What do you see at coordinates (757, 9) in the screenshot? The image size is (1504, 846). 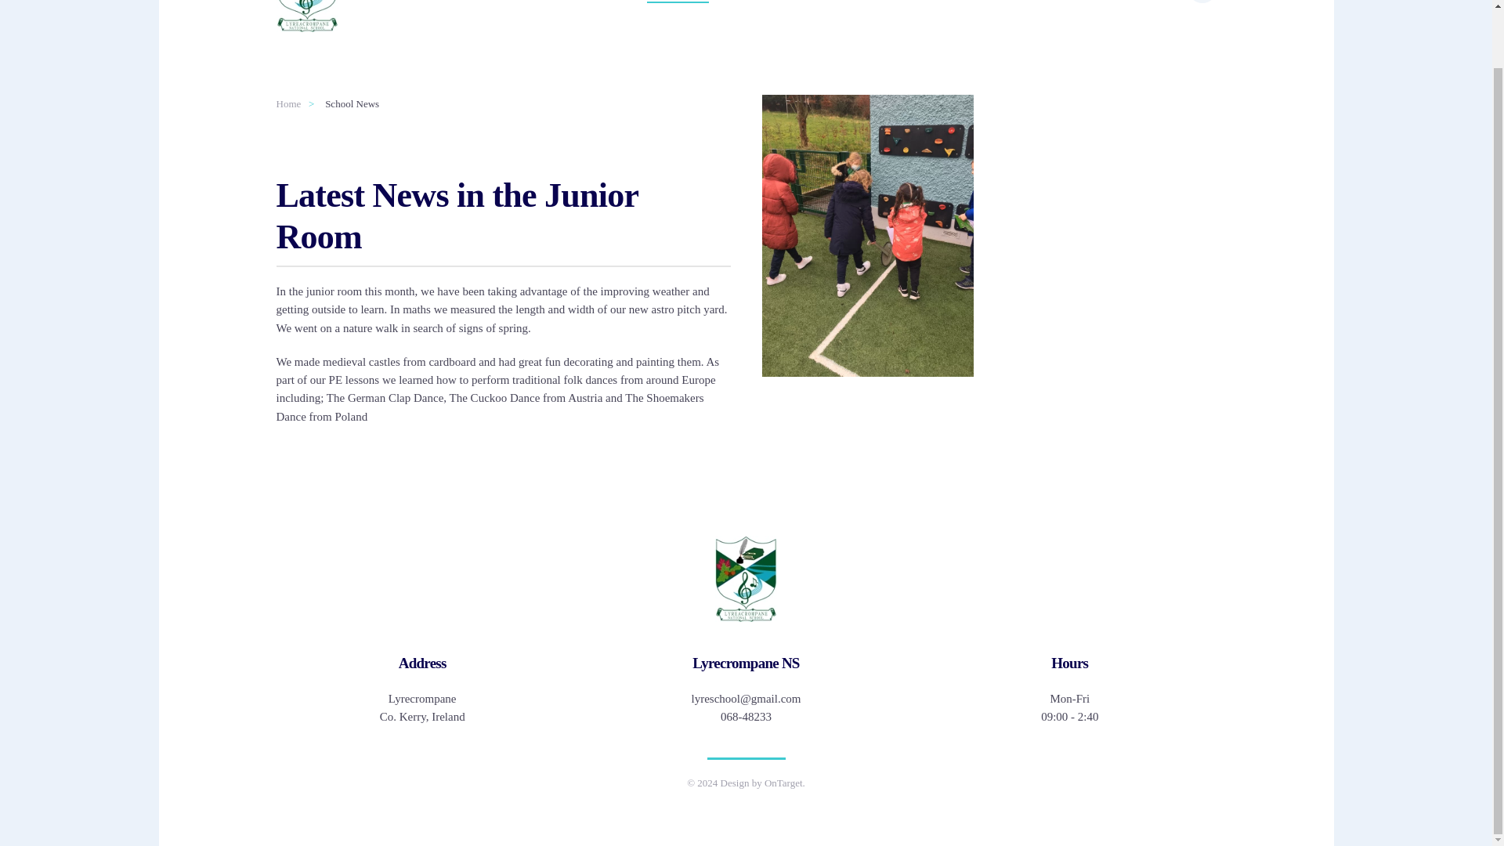 I see `Parents` at bounding box center [757, 9].